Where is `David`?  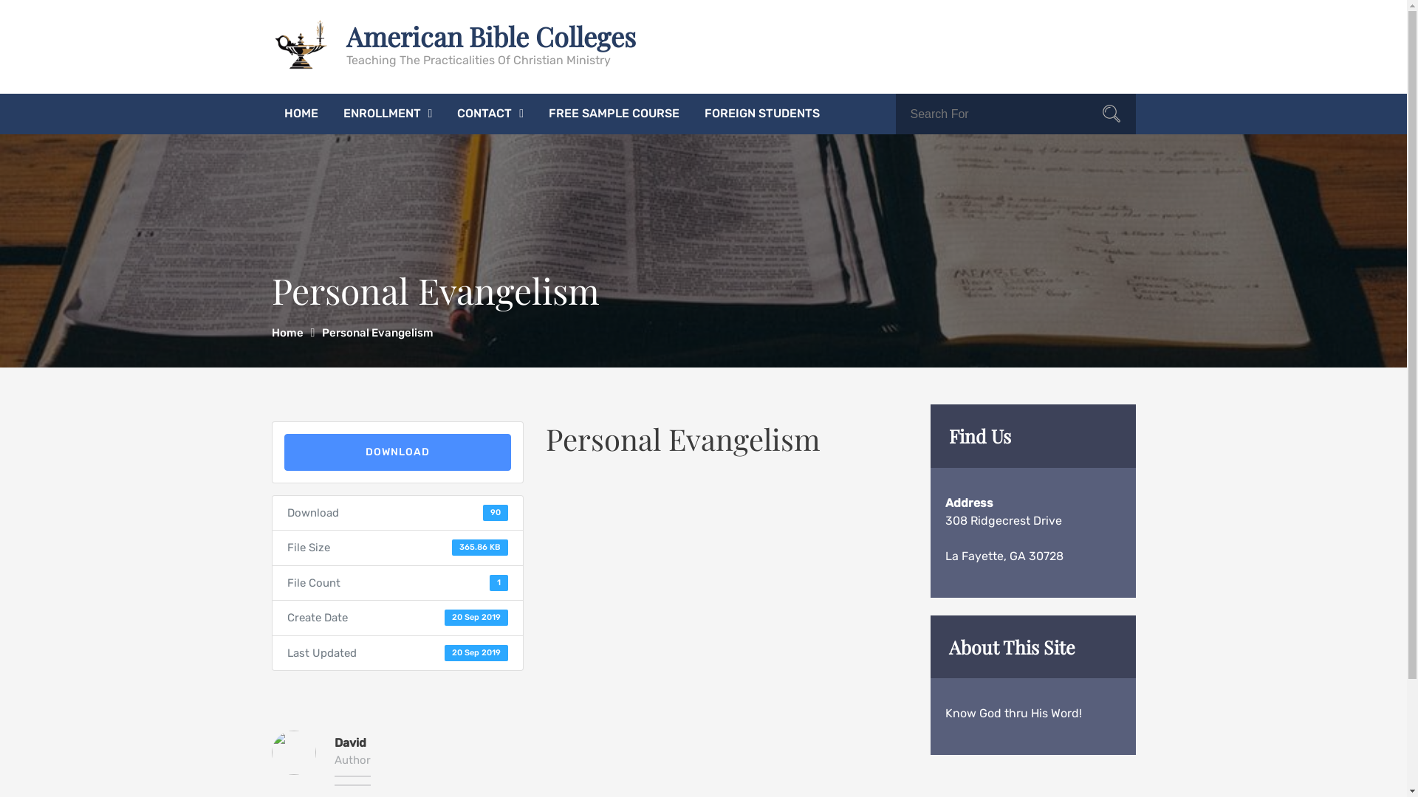 David is located at coordinates (350, 742).